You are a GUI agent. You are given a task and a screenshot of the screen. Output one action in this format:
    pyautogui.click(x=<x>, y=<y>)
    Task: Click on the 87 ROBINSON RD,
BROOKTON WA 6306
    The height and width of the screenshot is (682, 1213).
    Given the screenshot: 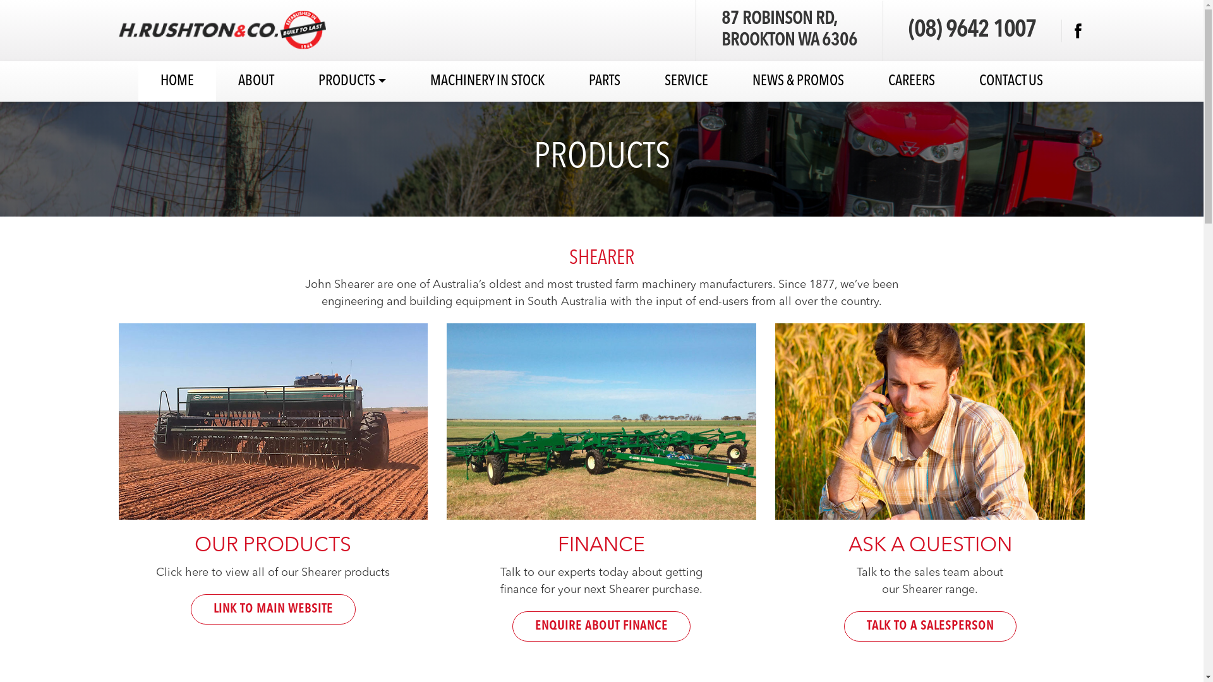 What is the action you would take?
    pyautogui.click(x=790, y=30)
    